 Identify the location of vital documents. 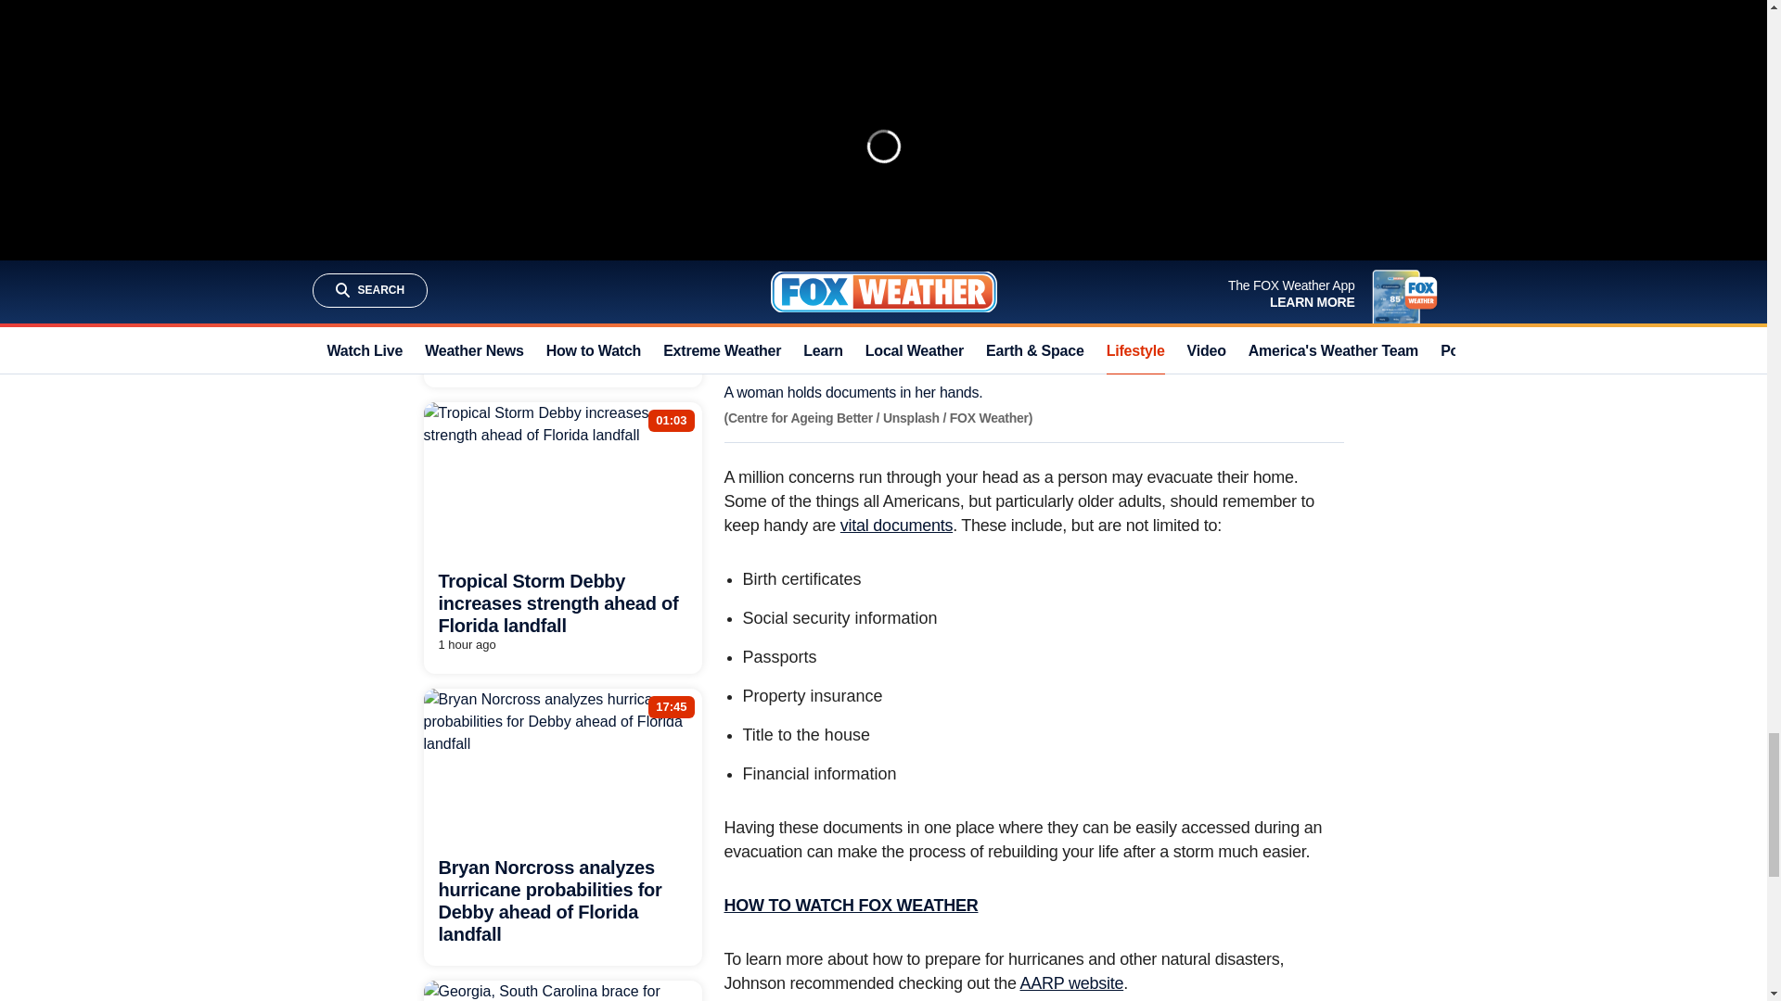
(896, 525).